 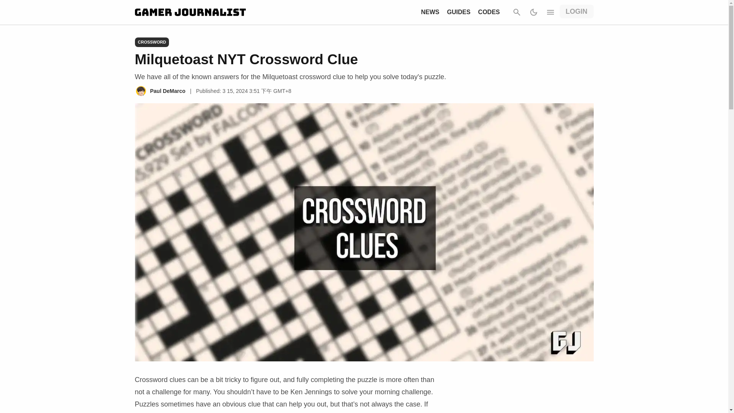 What do you see at coordinates (489, 11) in the screenshot?
I see `CODES` at bounding box center [489, 11].